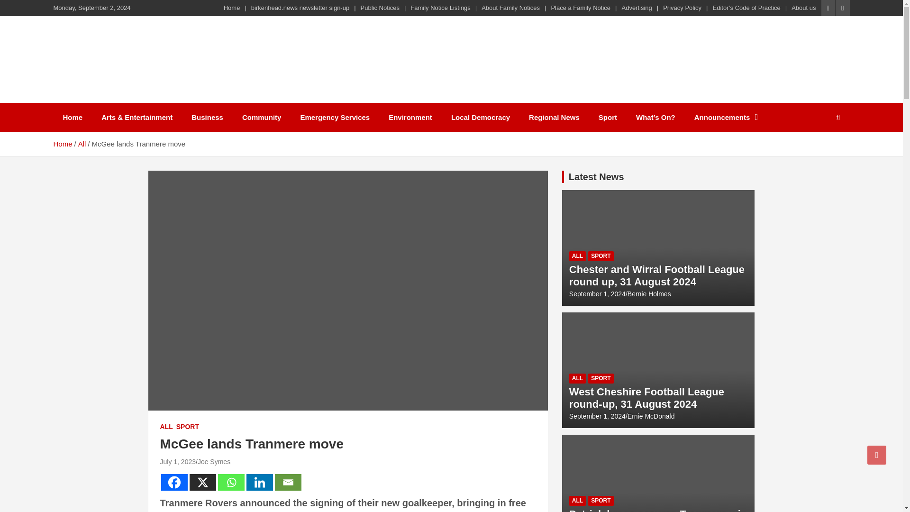  What do you see at coordinates (166, 427) in the screenshot?
I see `ALL` at bounding box center [166, 427].